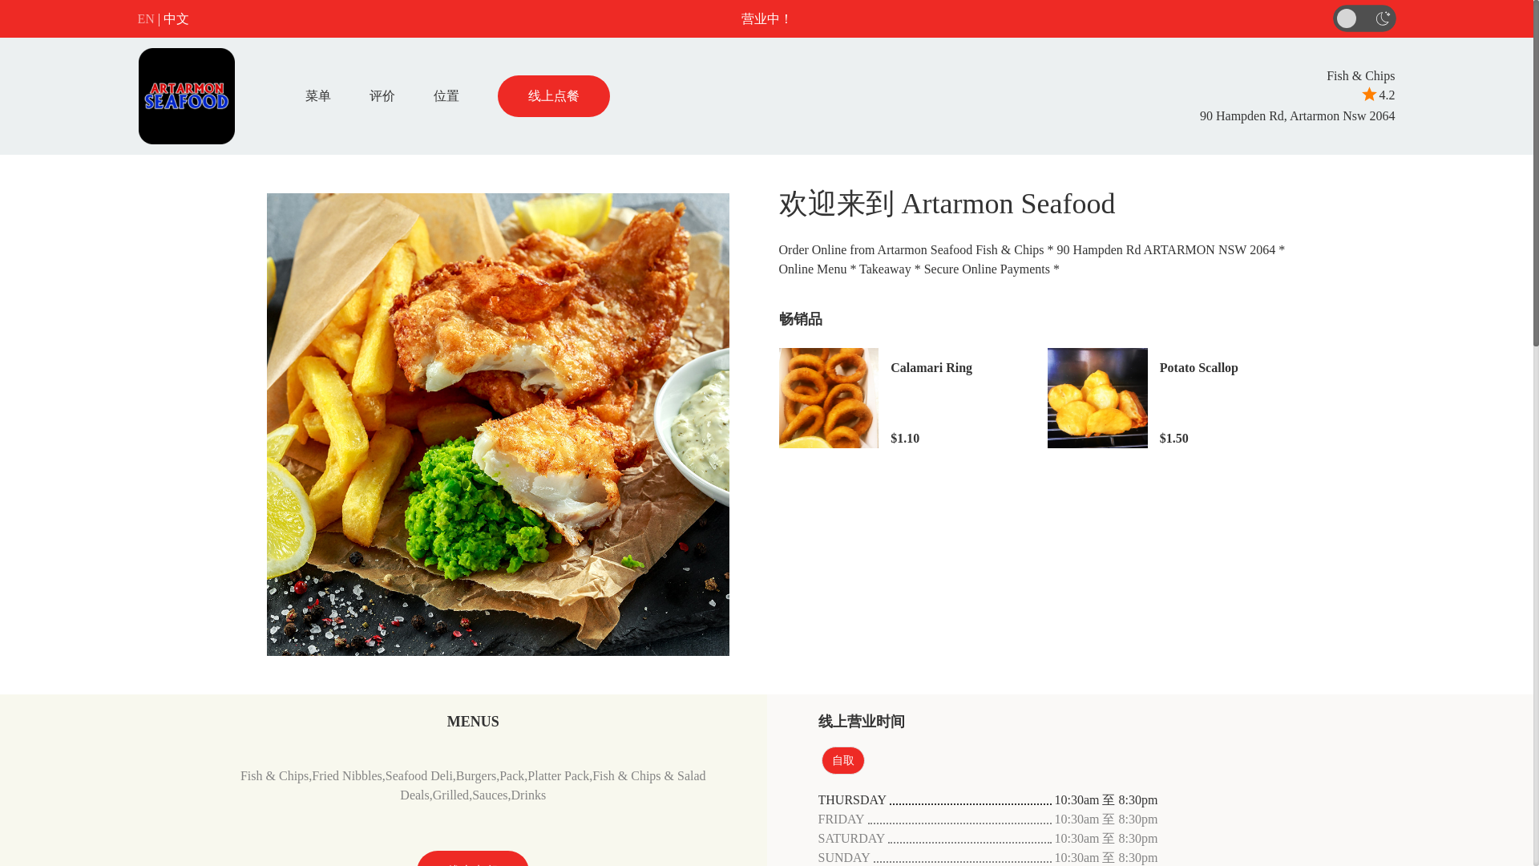  What do you see at coordinates (146, 18) in the screenshot?
I see `EN` at bounding box center [146, 18].